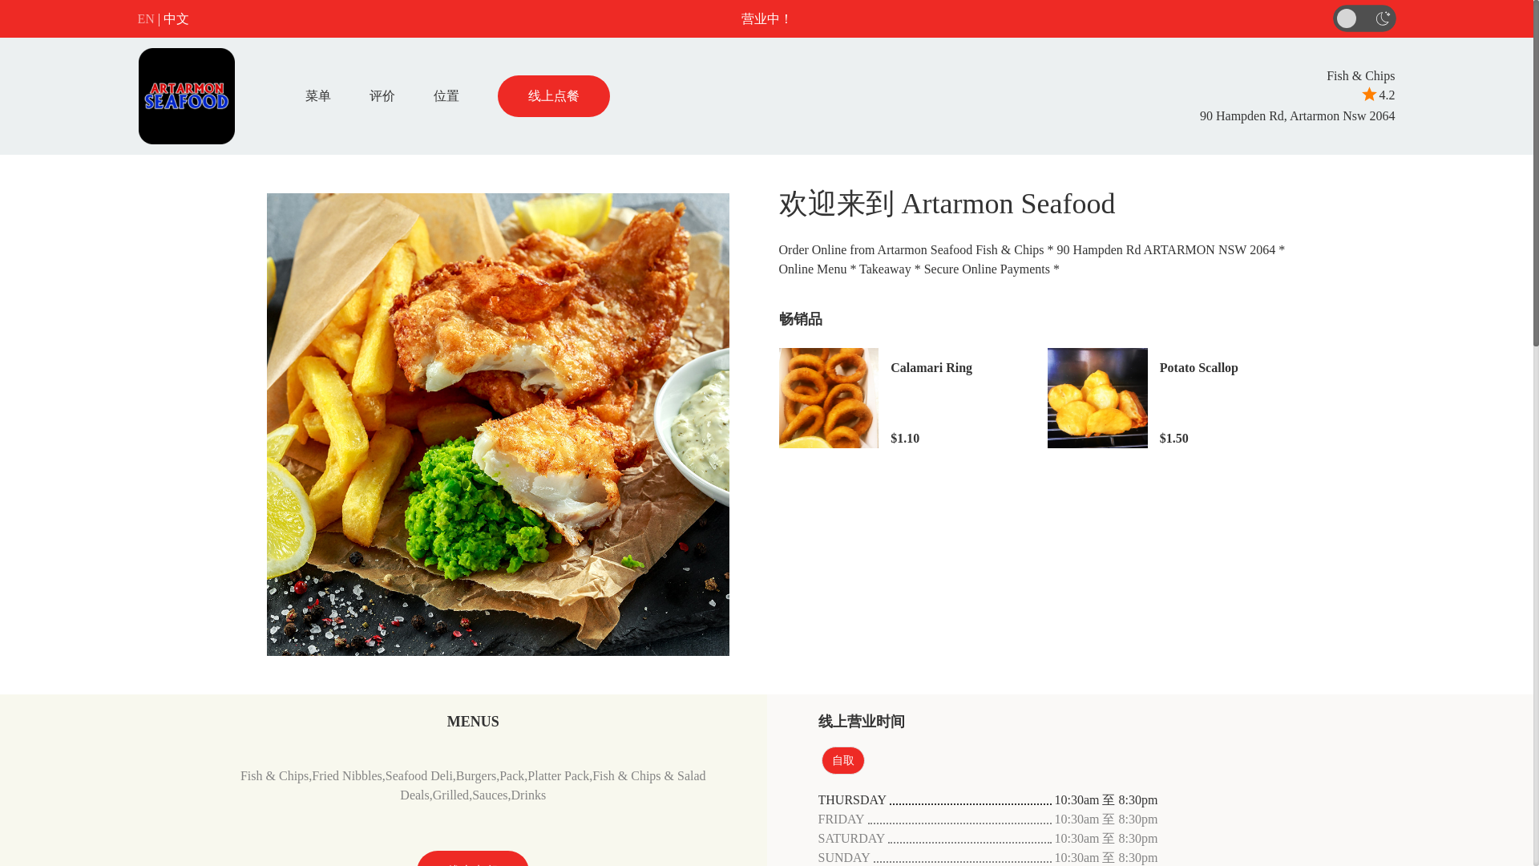  What do you see at coordinates (146, 18) in the screenshot?
I see `EN` at bounding box center [146, 18].